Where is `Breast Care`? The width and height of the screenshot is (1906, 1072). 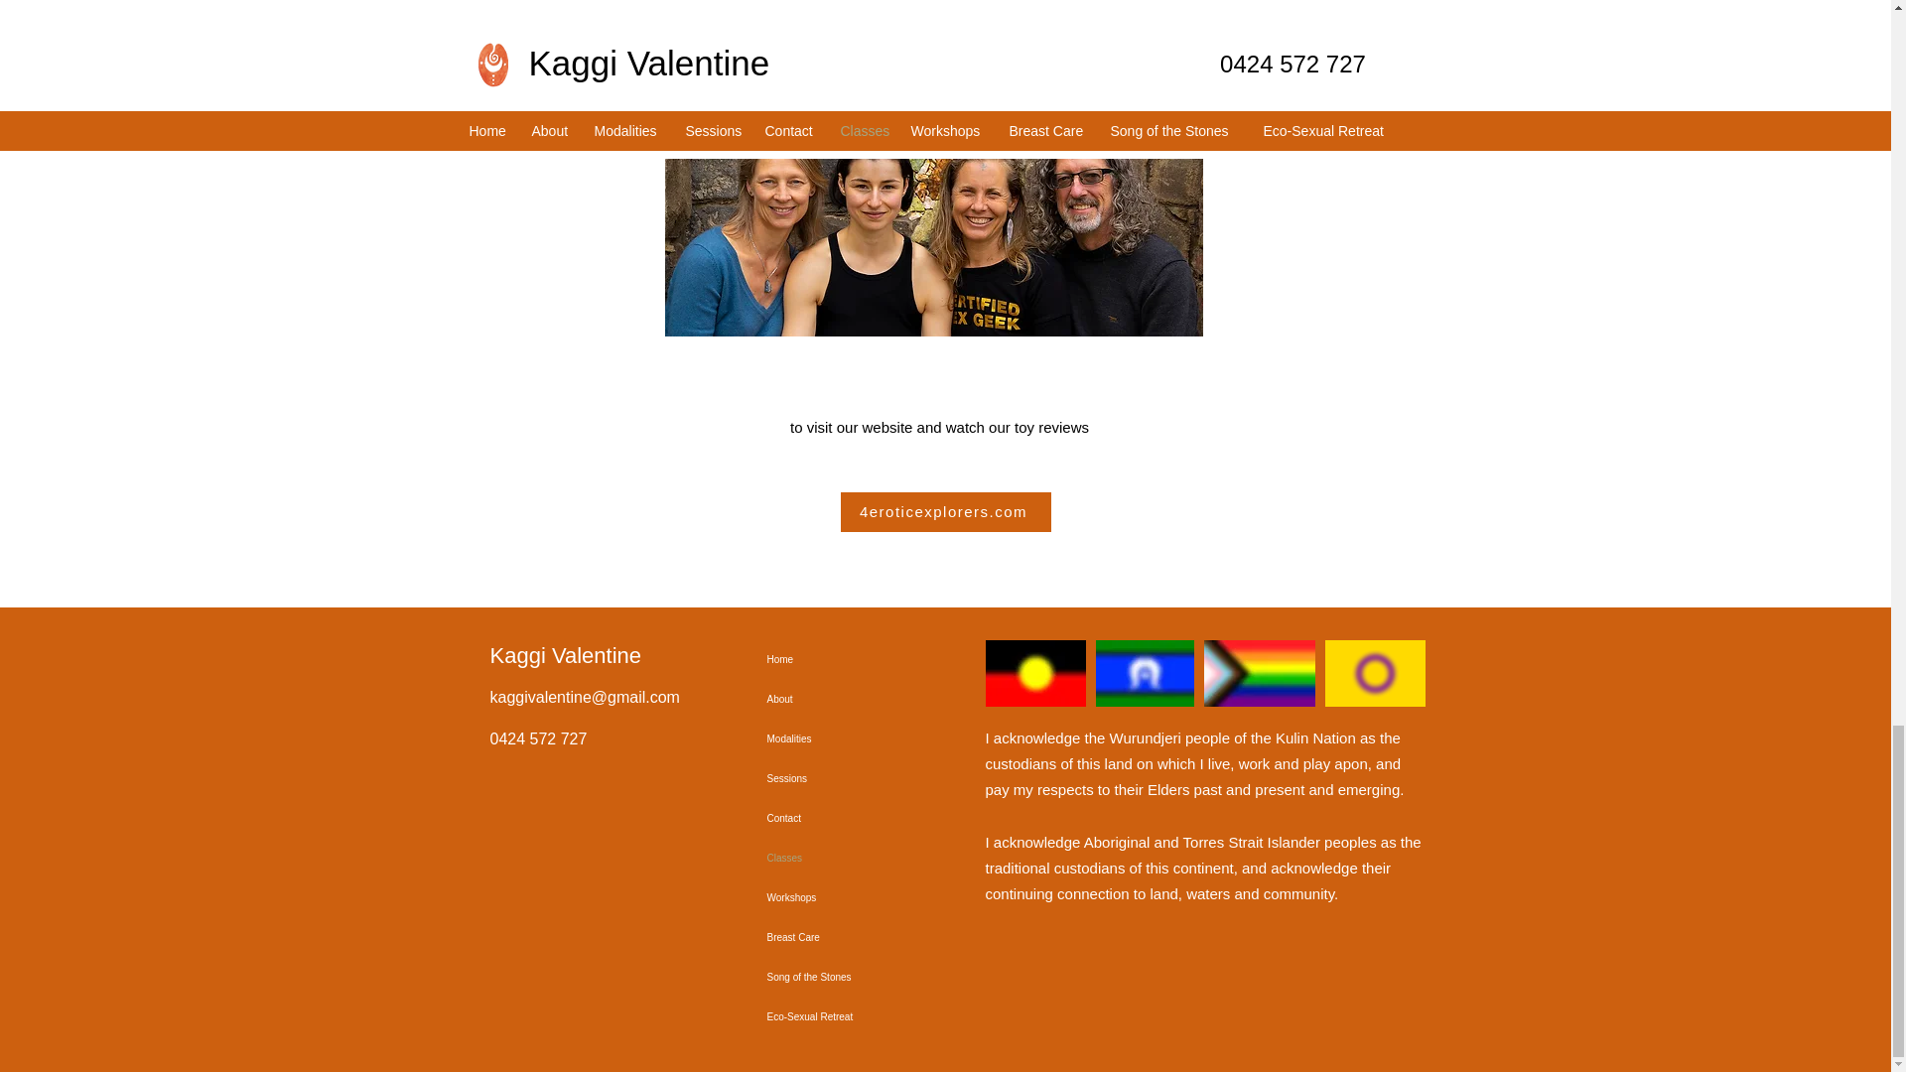
Breast Care is located at coordinates (836, 937).